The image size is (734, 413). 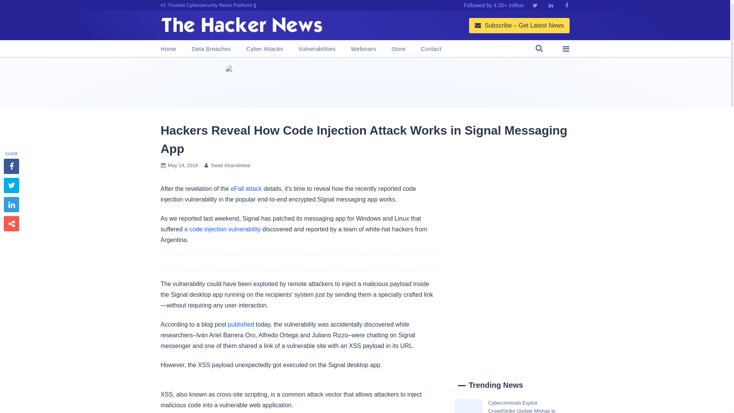 I want to click on eFail attack, so click(x=246, y=189).